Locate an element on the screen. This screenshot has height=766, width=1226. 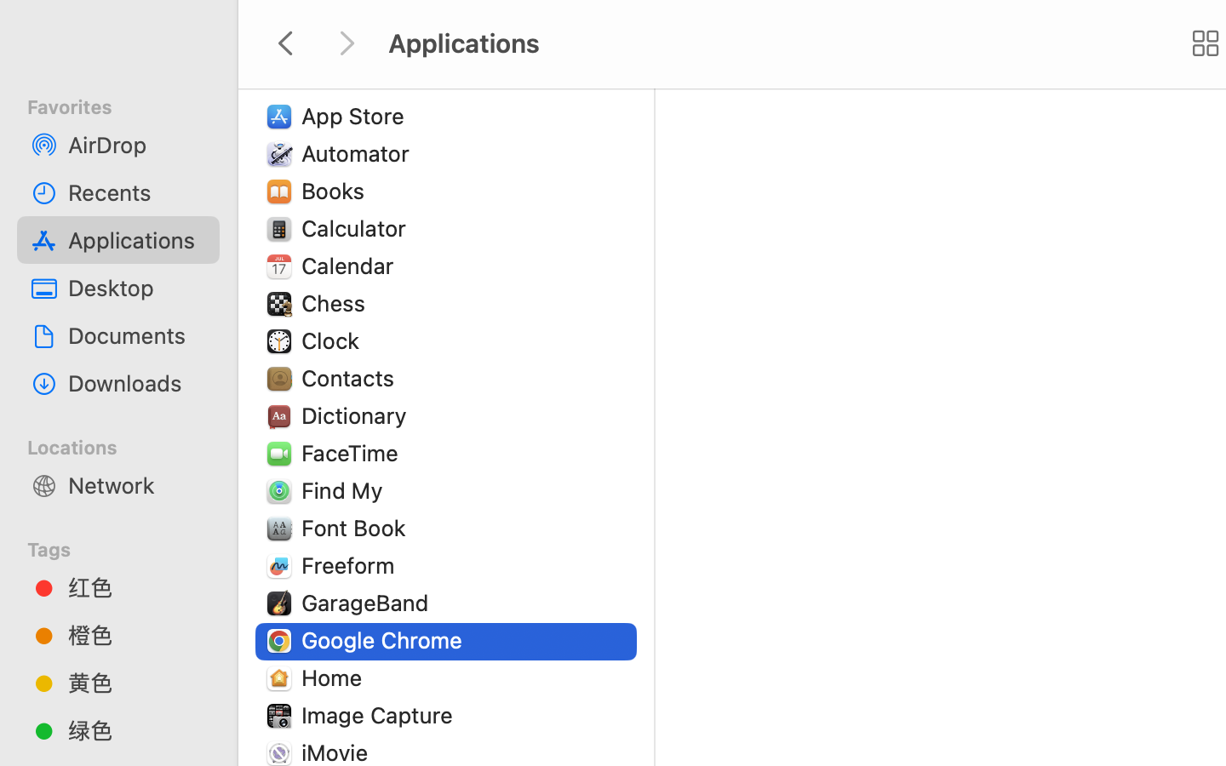
Google Chrome is located at coordinates (386, 640).